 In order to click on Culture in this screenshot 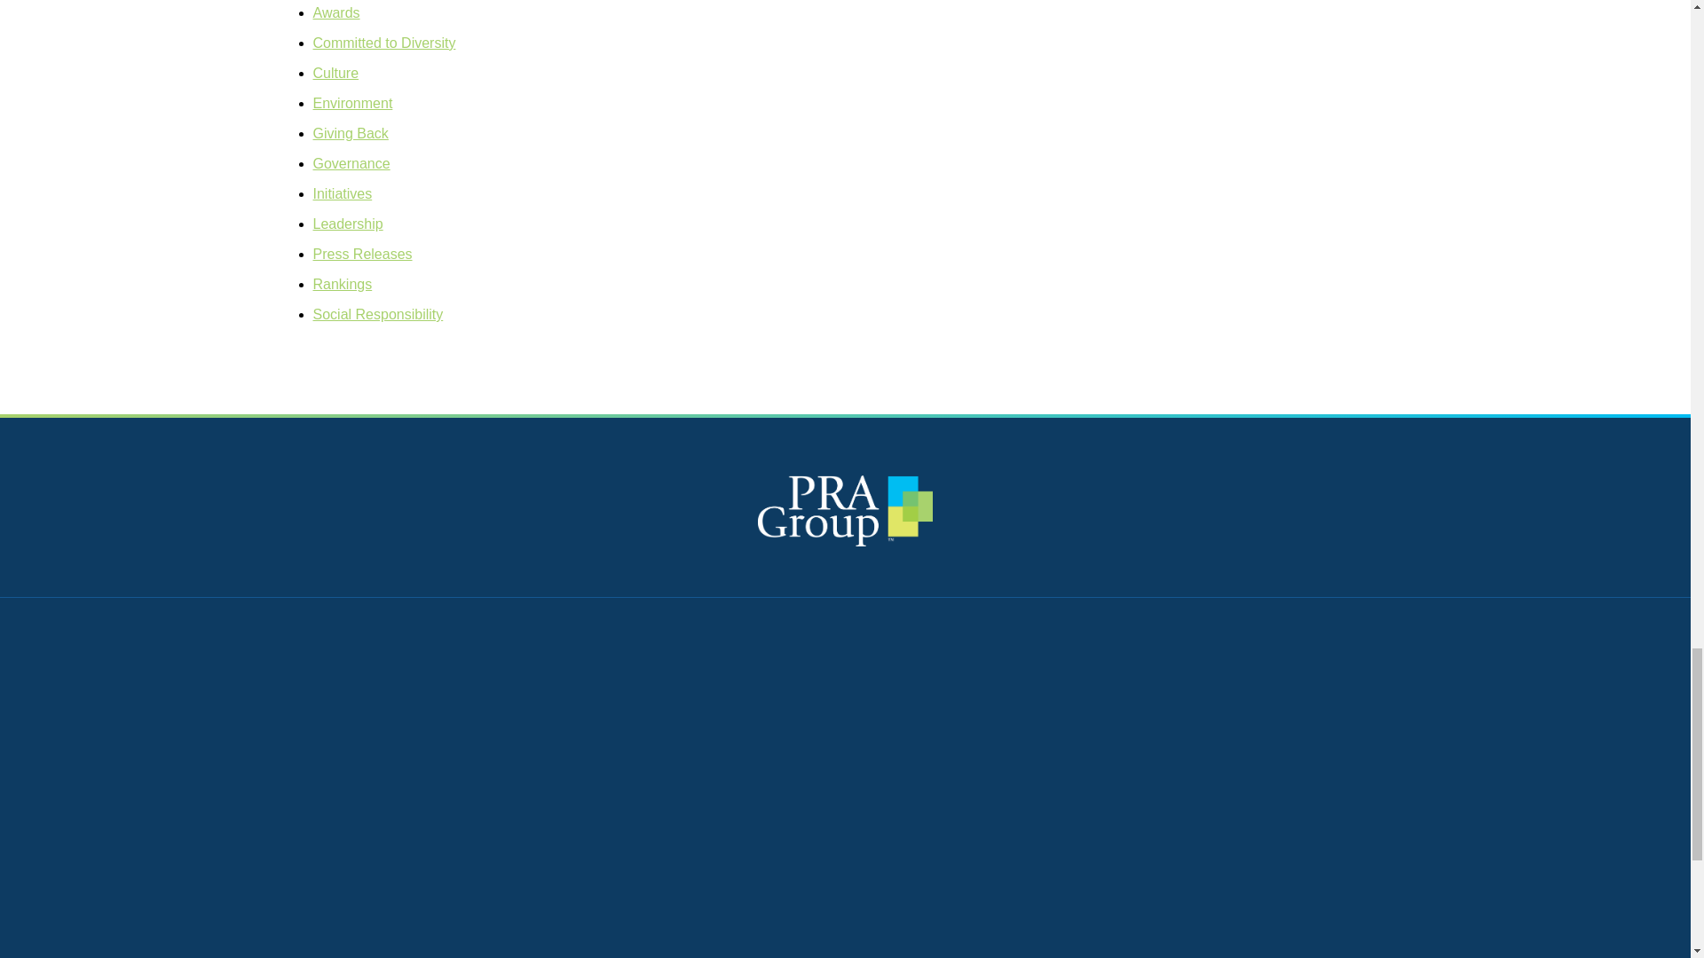, I will do `click(335, 73)`.